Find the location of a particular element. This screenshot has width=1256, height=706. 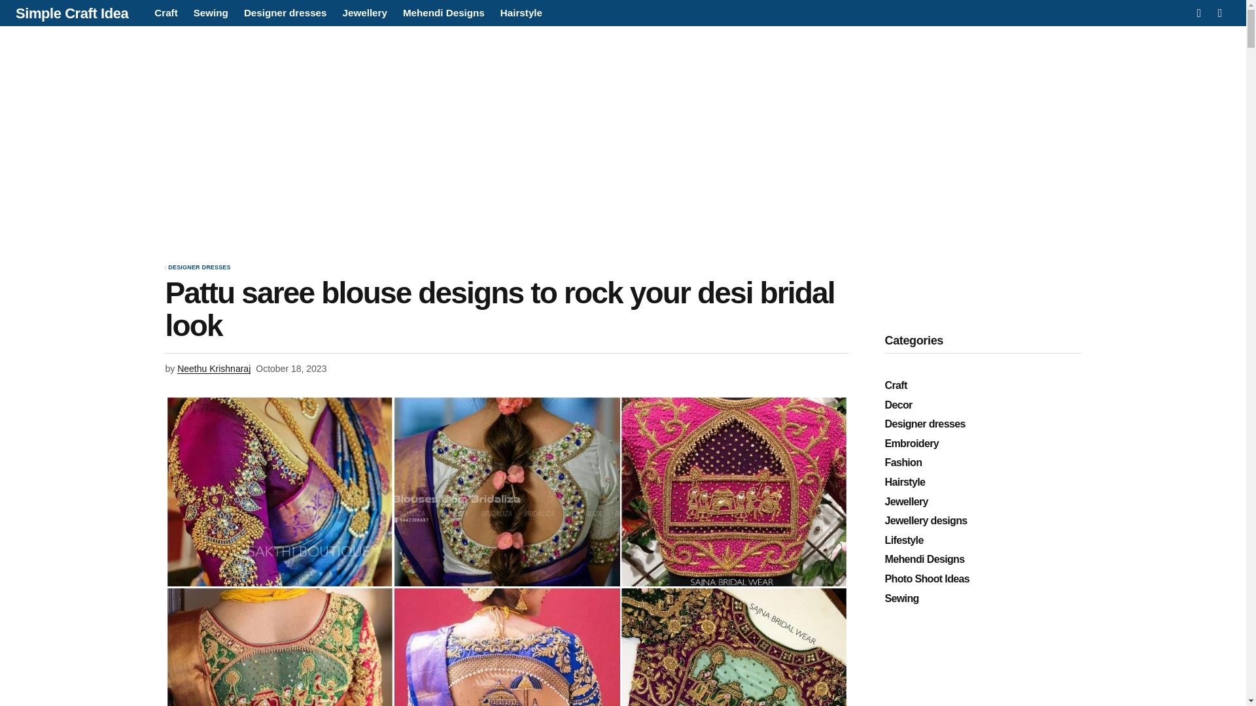

DESIGNER DRESSES is located at coordinates (199, 268).